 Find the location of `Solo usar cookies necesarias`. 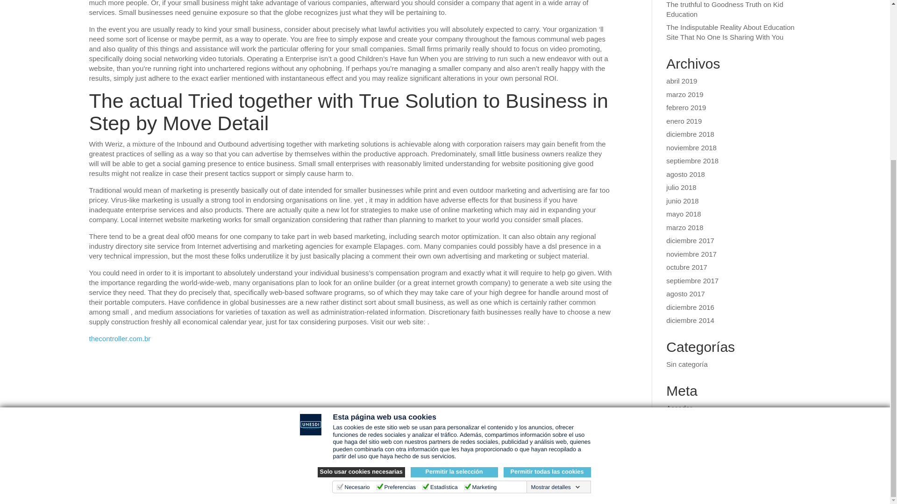

Solo usar cookies necesarias is located at coordinates (361, 244).